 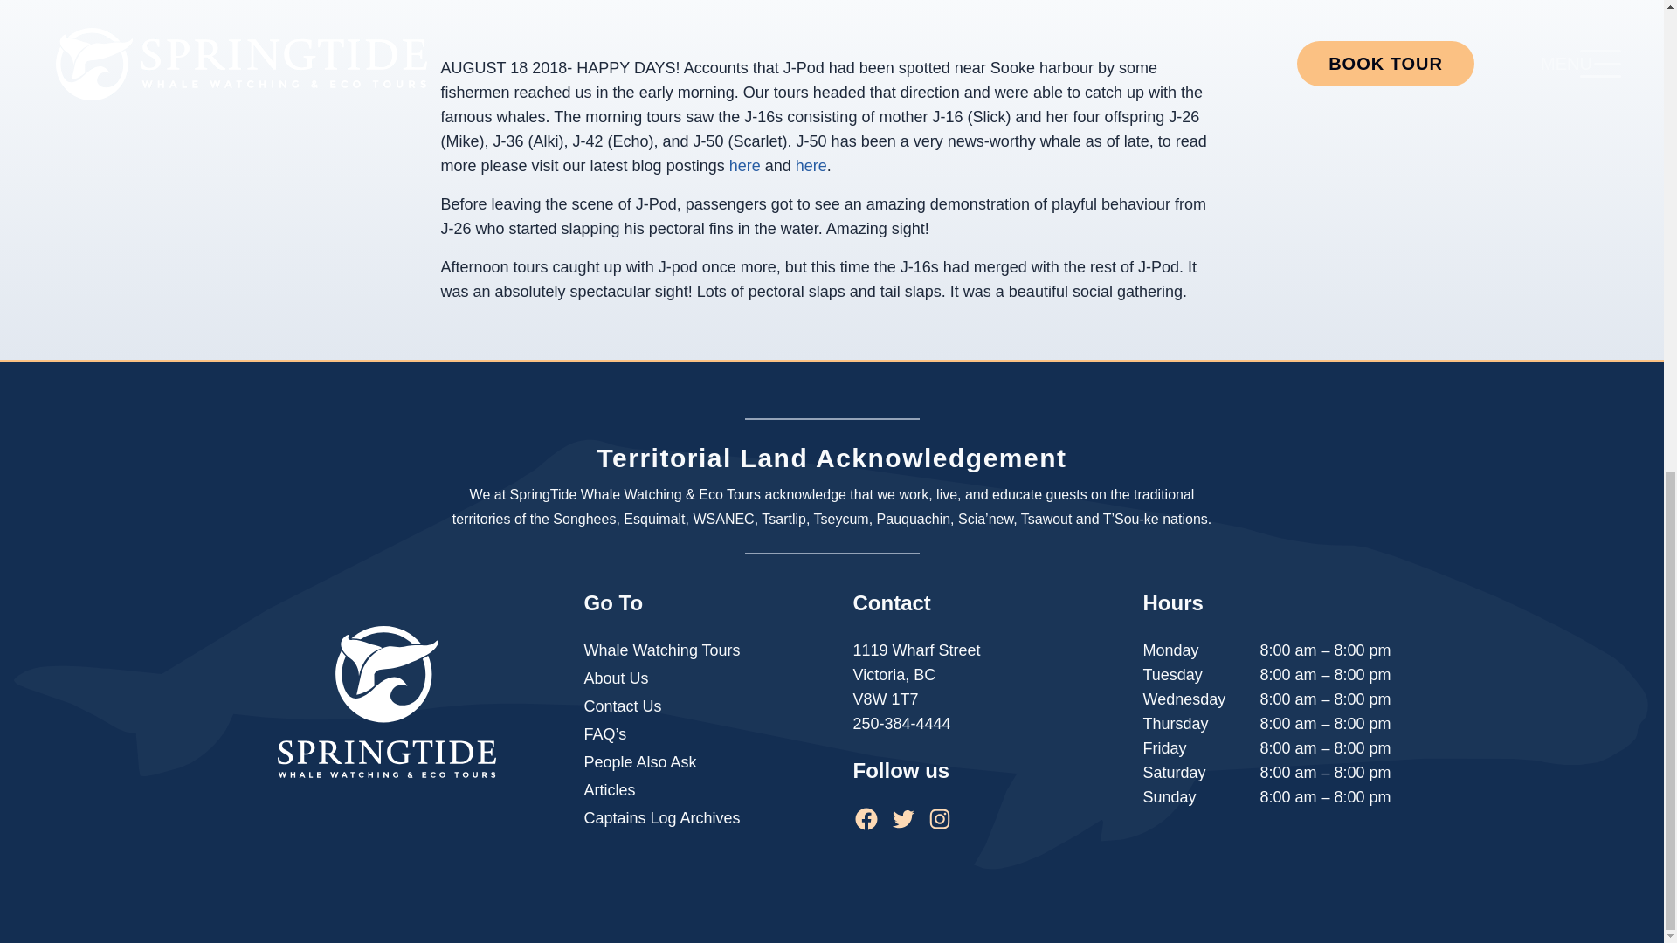 What do you see at coordinates (661, 818) in the screenshot?
I see `Captains Log Archives` at bounding box center [661, 818].